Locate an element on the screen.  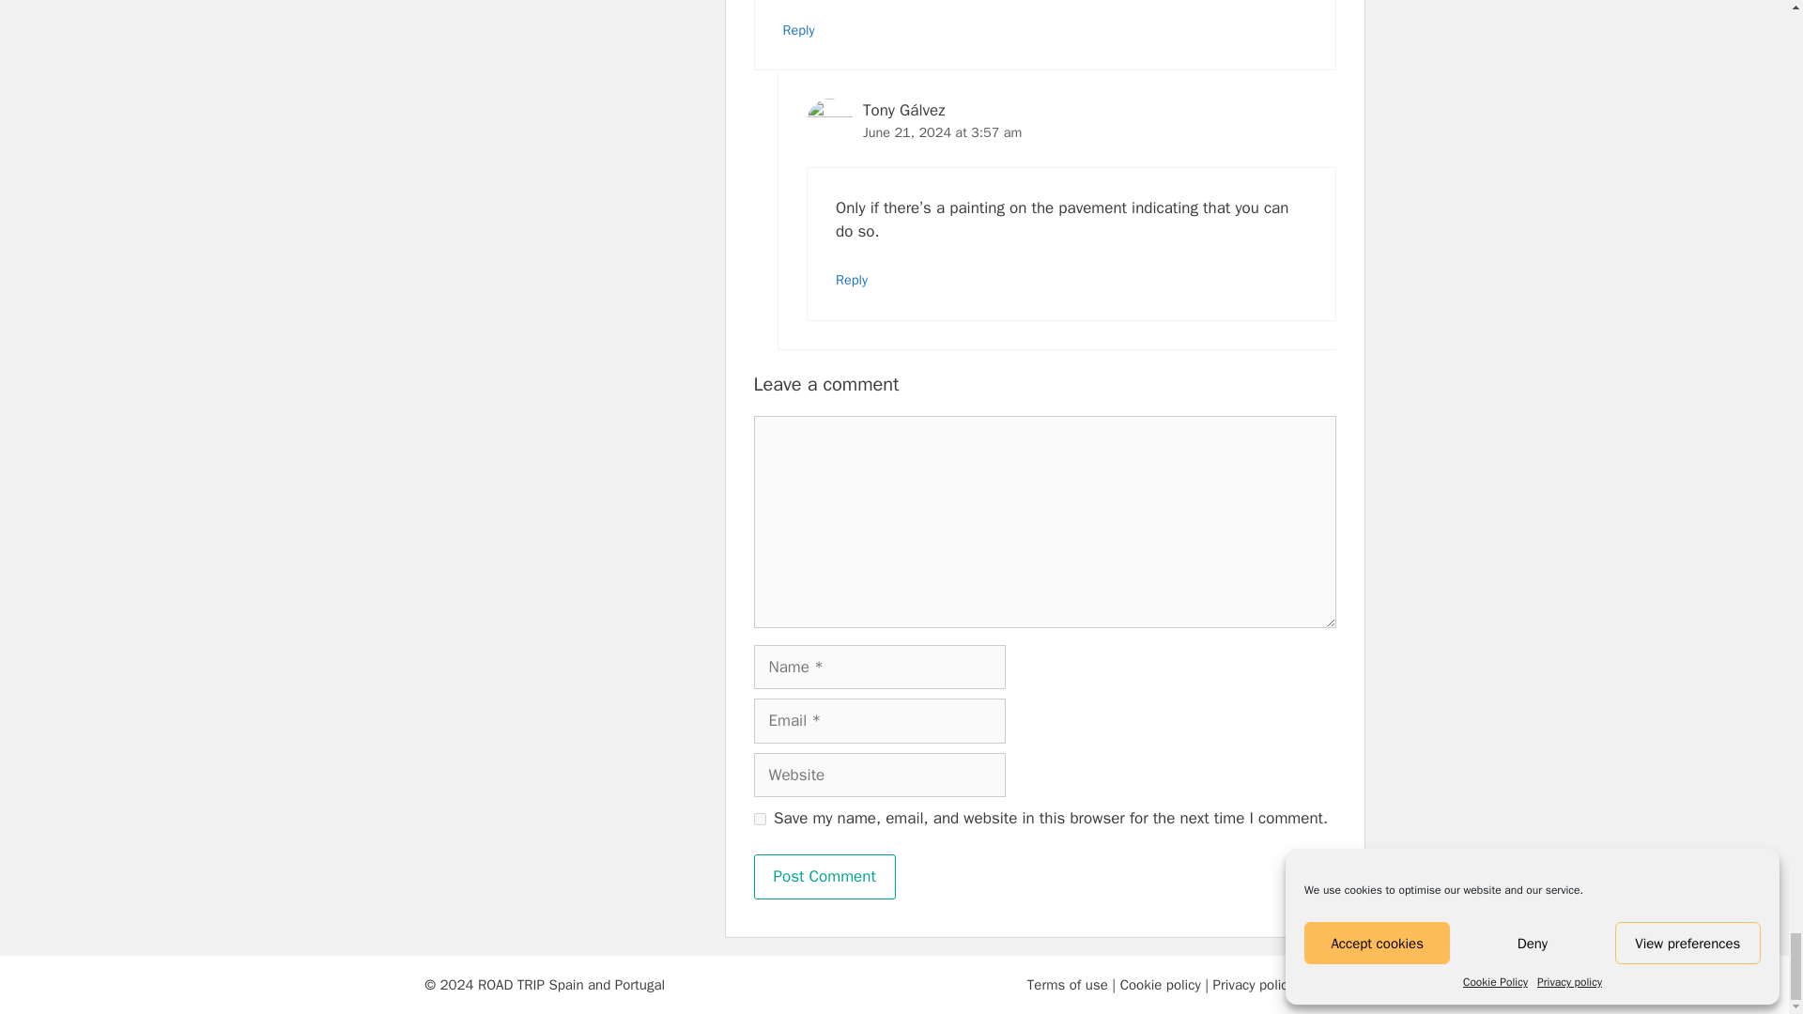
yes is located at coordinates (759, 819).